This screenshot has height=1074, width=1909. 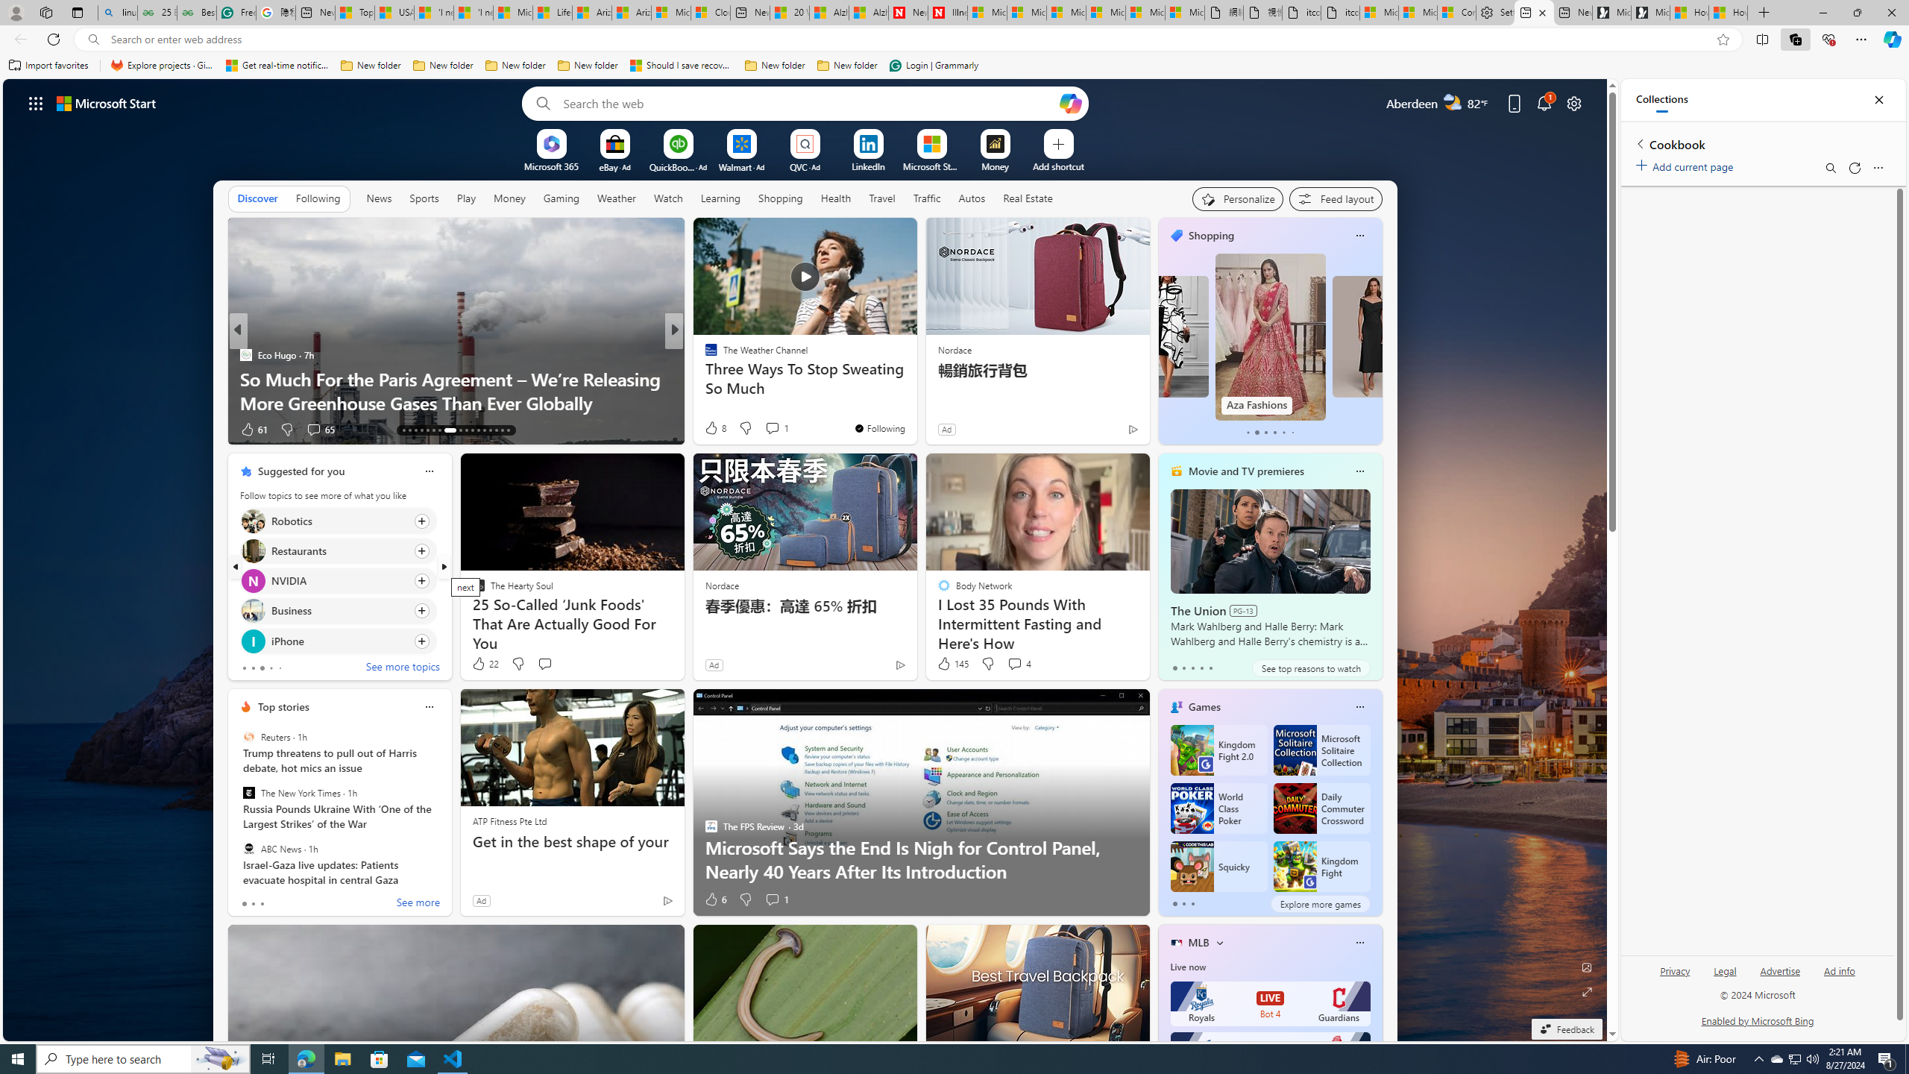 What do you see at coordinates (777, 429) in the screenshot?
I see `View comments 10 Comment` at bounding box center [777, 429].